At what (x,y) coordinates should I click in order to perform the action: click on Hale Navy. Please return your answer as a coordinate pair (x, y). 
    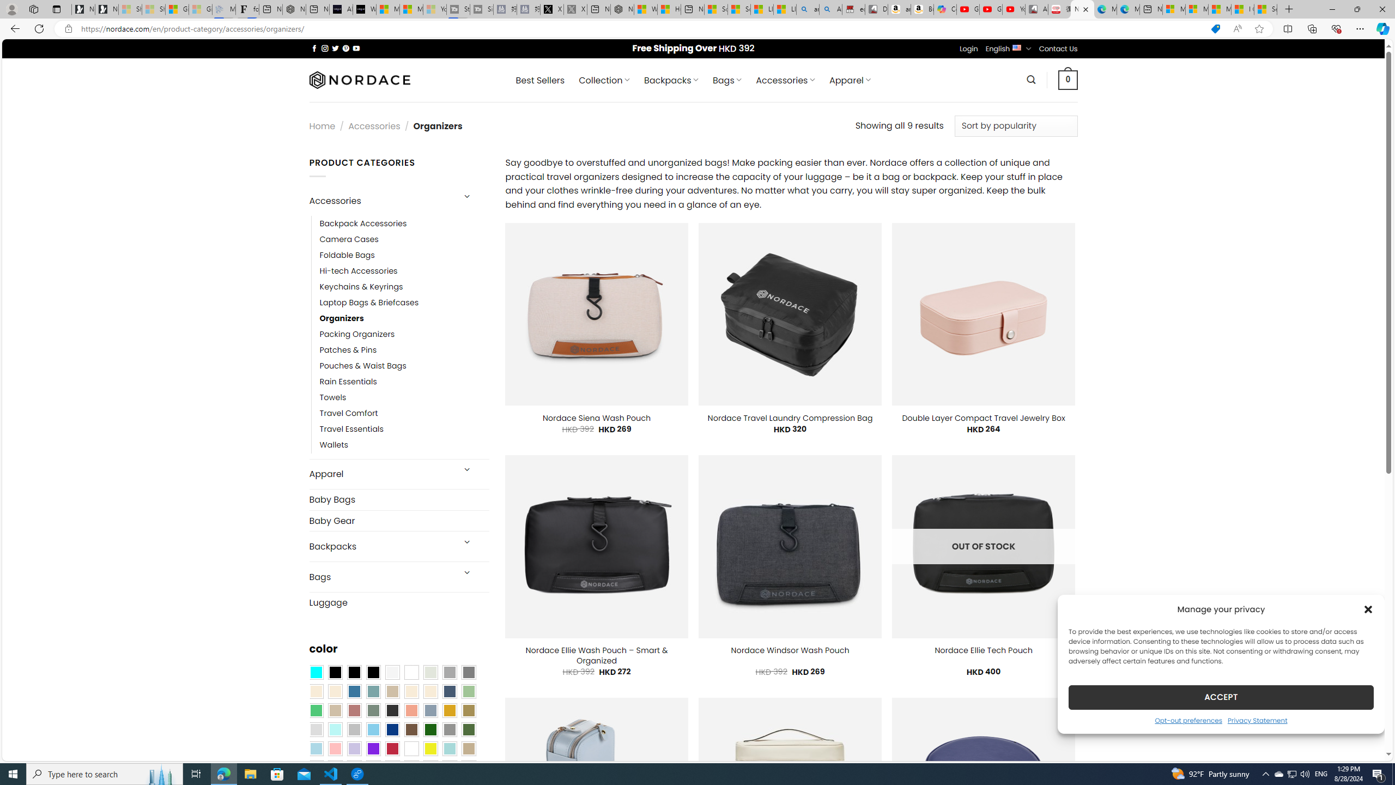
    Looking at the image, I should click on (449, 691).